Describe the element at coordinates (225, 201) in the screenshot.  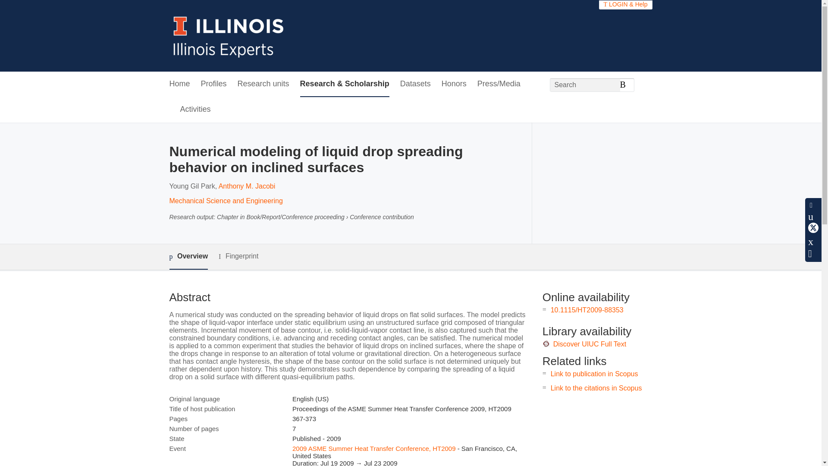
I see `Mechanical Science and Engineering` at that location.